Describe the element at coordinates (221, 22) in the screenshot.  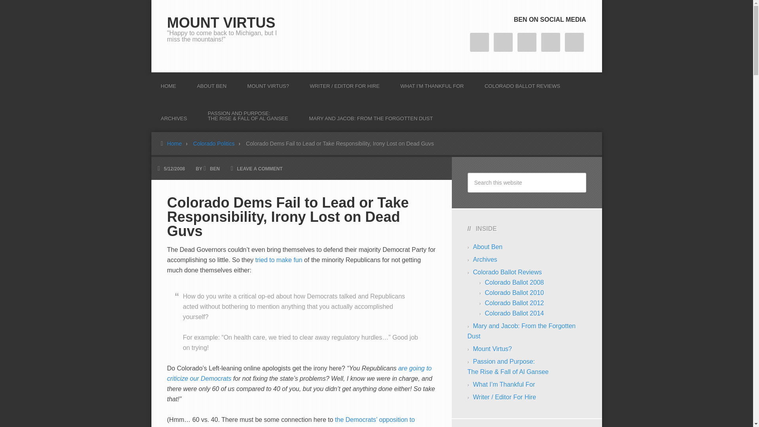
I see `MOUNT VIRTUS` at that location.